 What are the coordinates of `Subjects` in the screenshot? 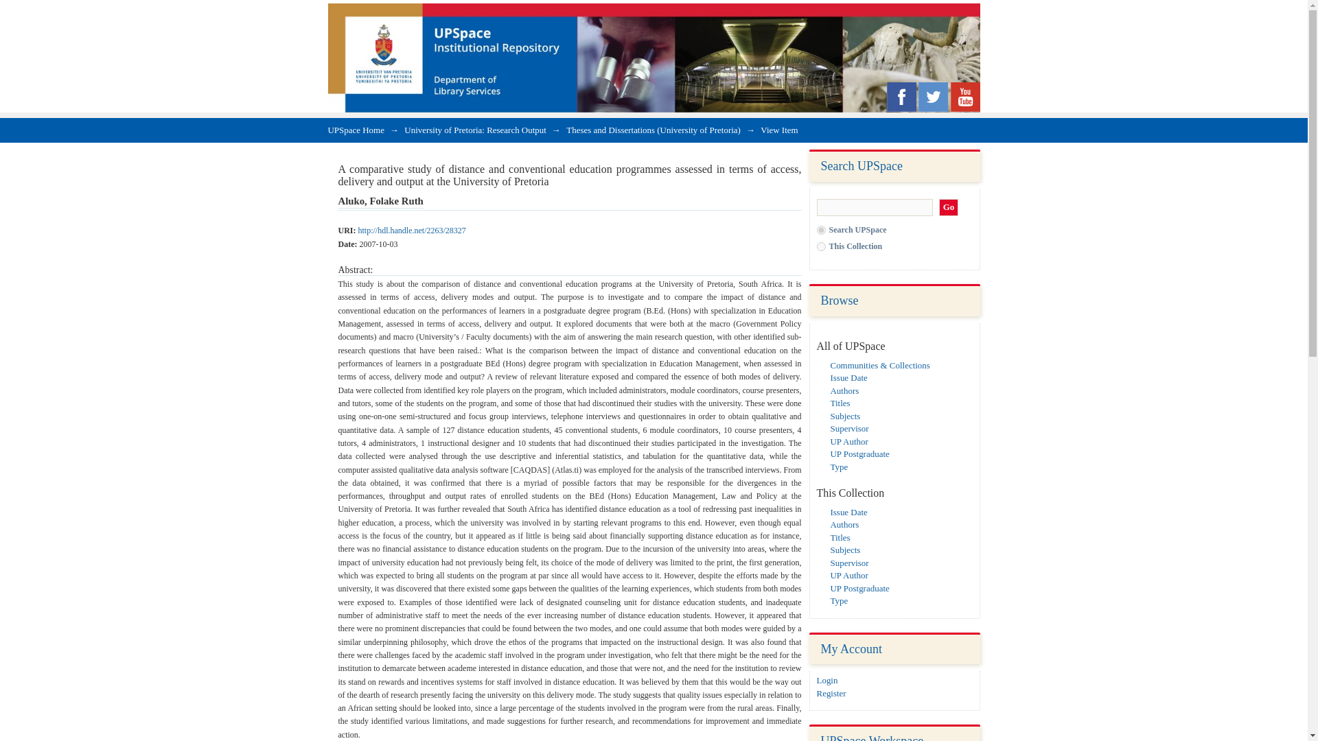 It's located at (845, 416).